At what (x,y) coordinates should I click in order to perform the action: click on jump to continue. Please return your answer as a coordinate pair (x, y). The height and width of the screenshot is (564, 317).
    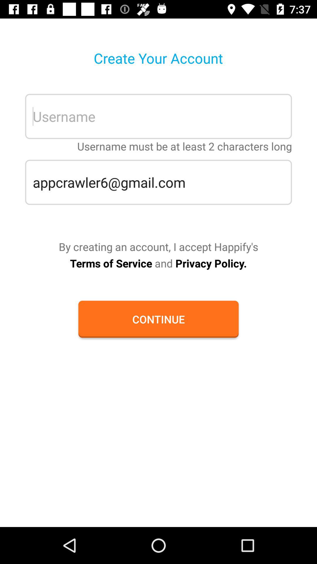
    Looking at the image, I should click on (158, 319).